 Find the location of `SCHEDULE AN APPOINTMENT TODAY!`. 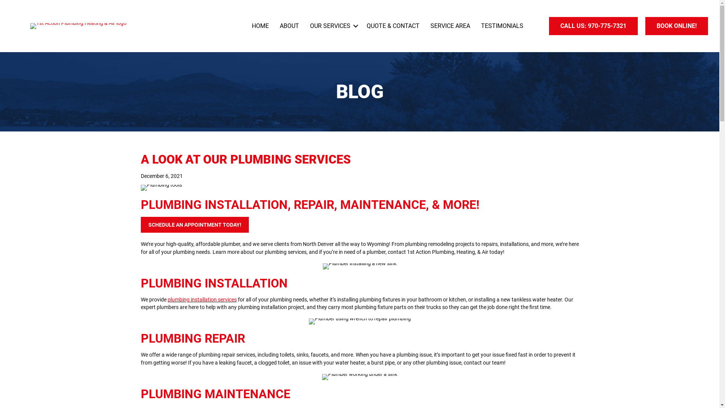

SCHEDULE AN APPOINTMENT TODAY! is located at coordinates (194, 225).